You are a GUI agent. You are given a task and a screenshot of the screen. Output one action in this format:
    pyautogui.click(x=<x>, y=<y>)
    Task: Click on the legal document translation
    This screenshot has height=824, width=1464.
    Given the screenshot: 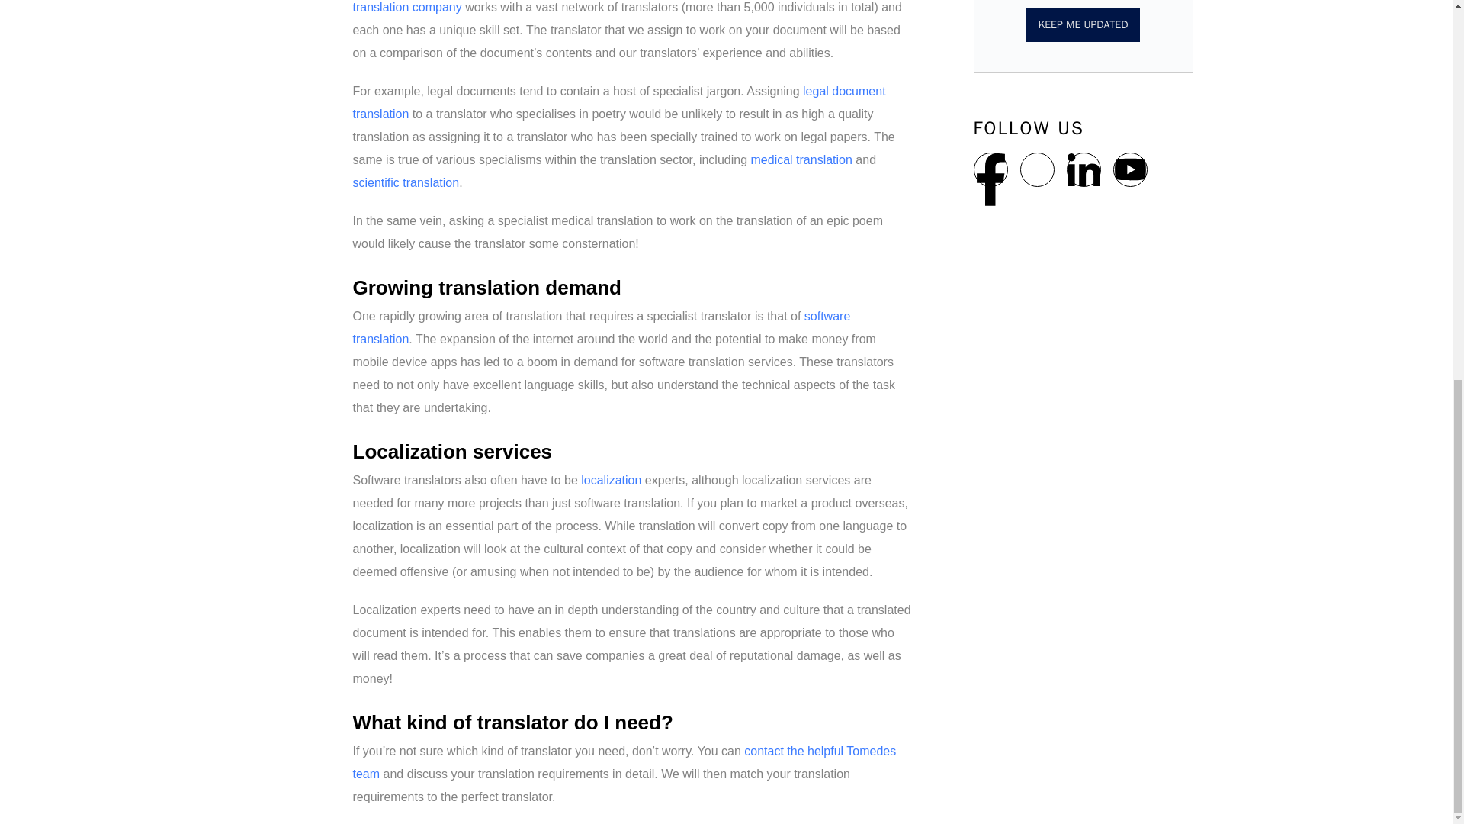 What is the action you would take?
    pyautogui.click(x=619, y=102)
    